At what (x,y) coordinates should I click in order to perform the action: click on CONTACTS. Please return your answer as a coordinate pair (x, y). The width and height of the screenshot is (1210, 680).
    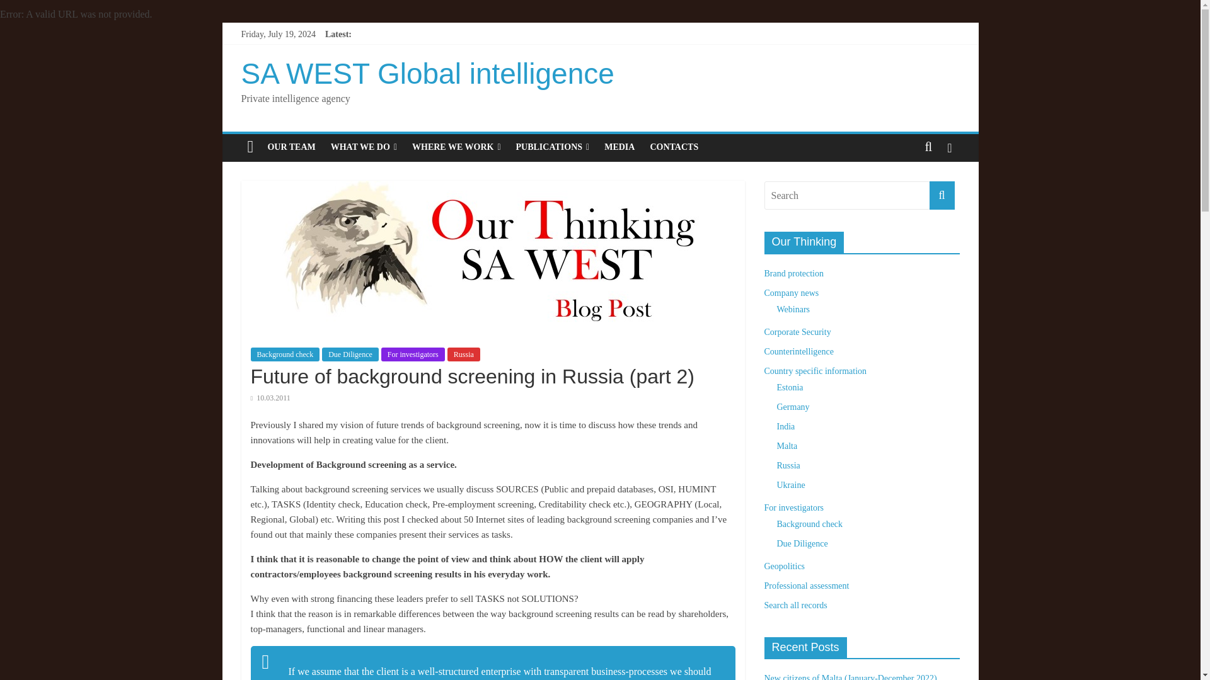
    Looking at the image, I should click on (674, 147).